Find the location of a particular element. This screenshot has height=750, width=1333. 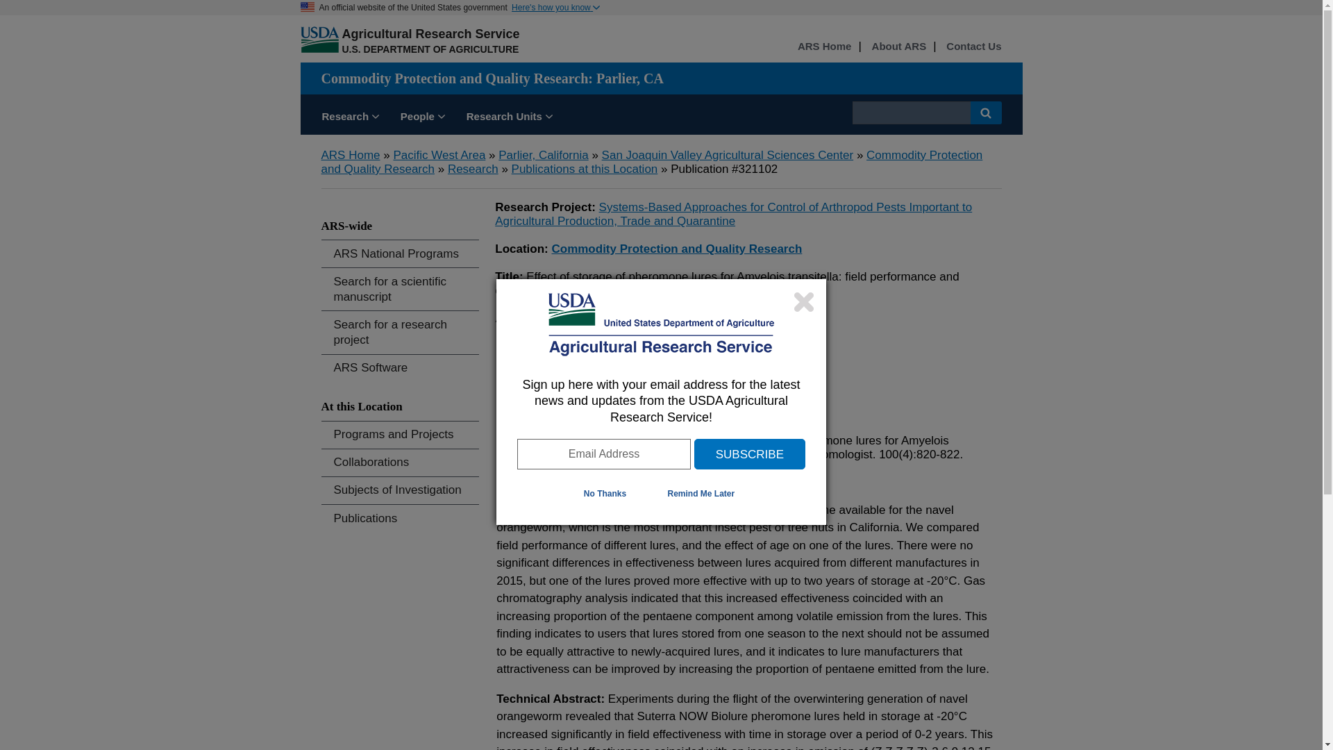

Contact Us is located at coordinates (973, 47).